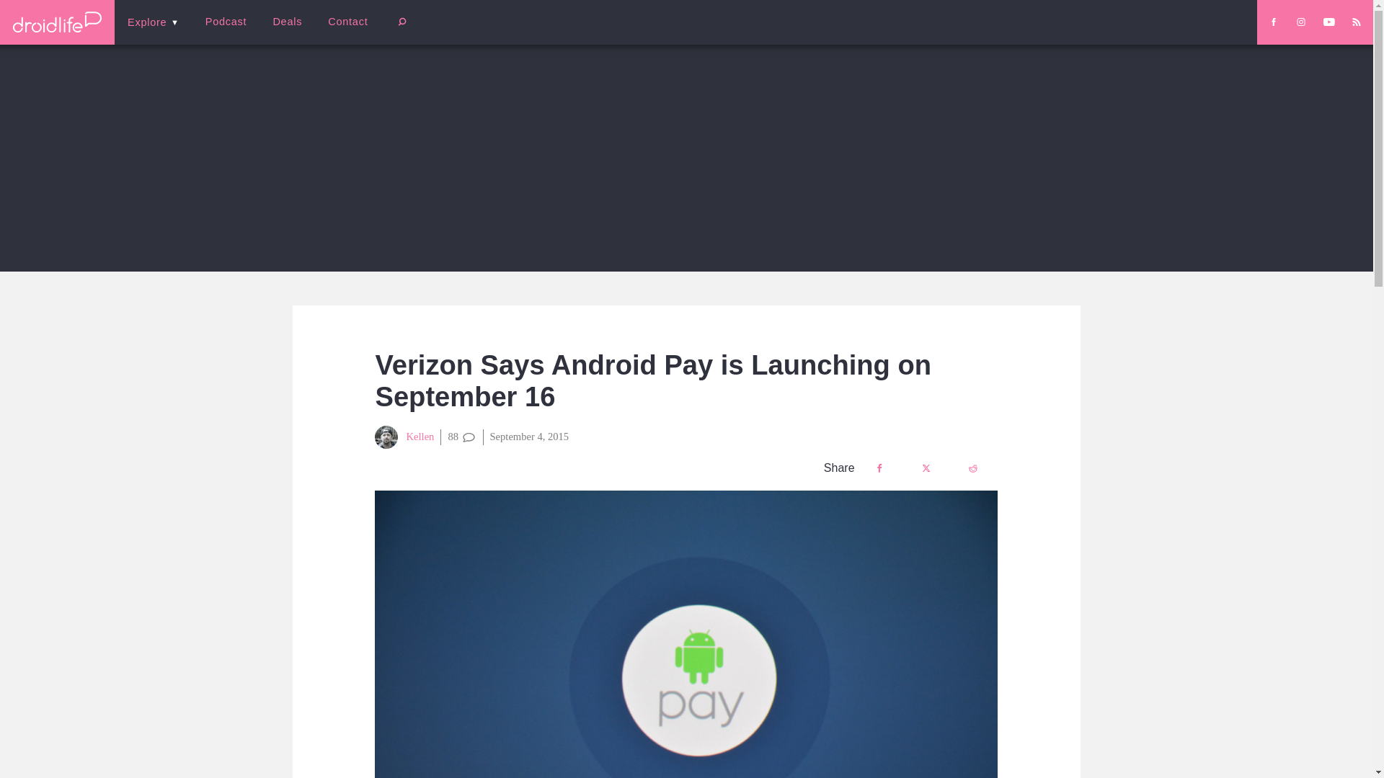  What do you see at coordinates (1356, 22) in the screenshot?
I see `Droid Life RSS` at bounding box center [1356, 22].